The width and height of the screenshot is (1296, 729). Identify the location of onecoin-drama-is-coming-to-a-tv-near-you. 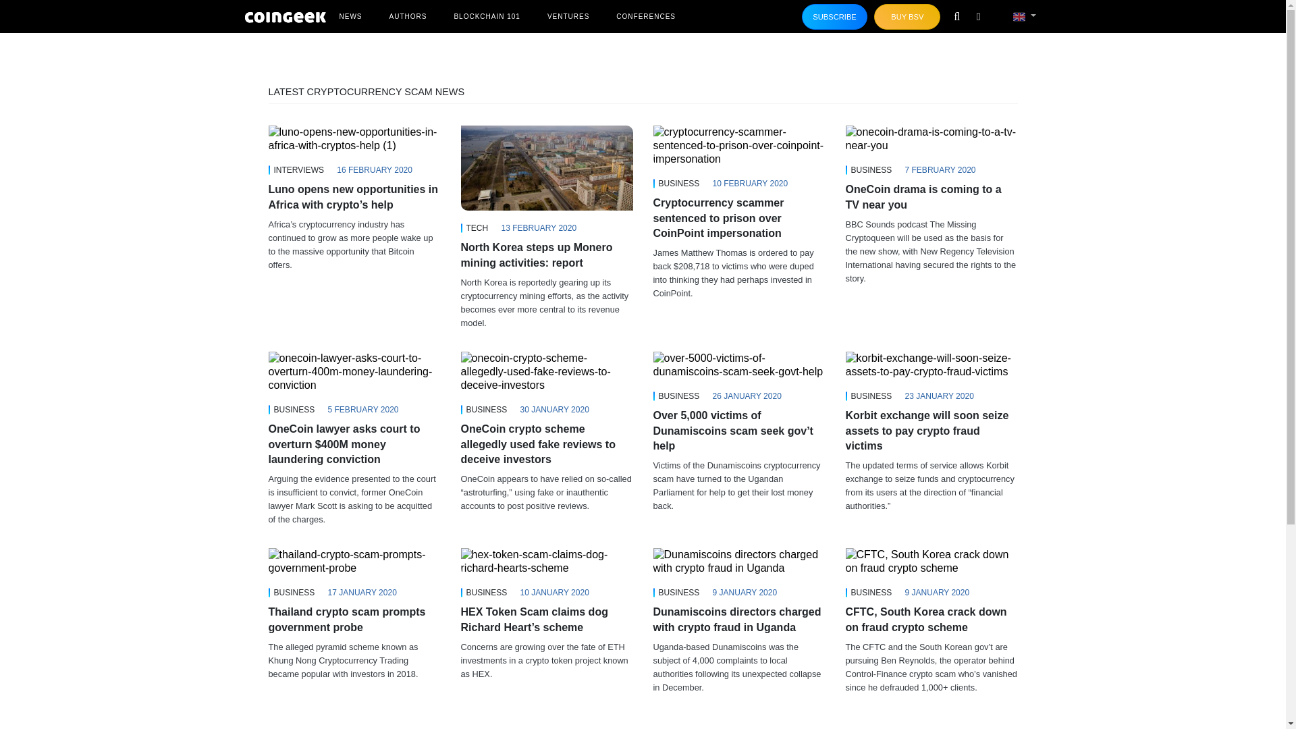
(931, 138).